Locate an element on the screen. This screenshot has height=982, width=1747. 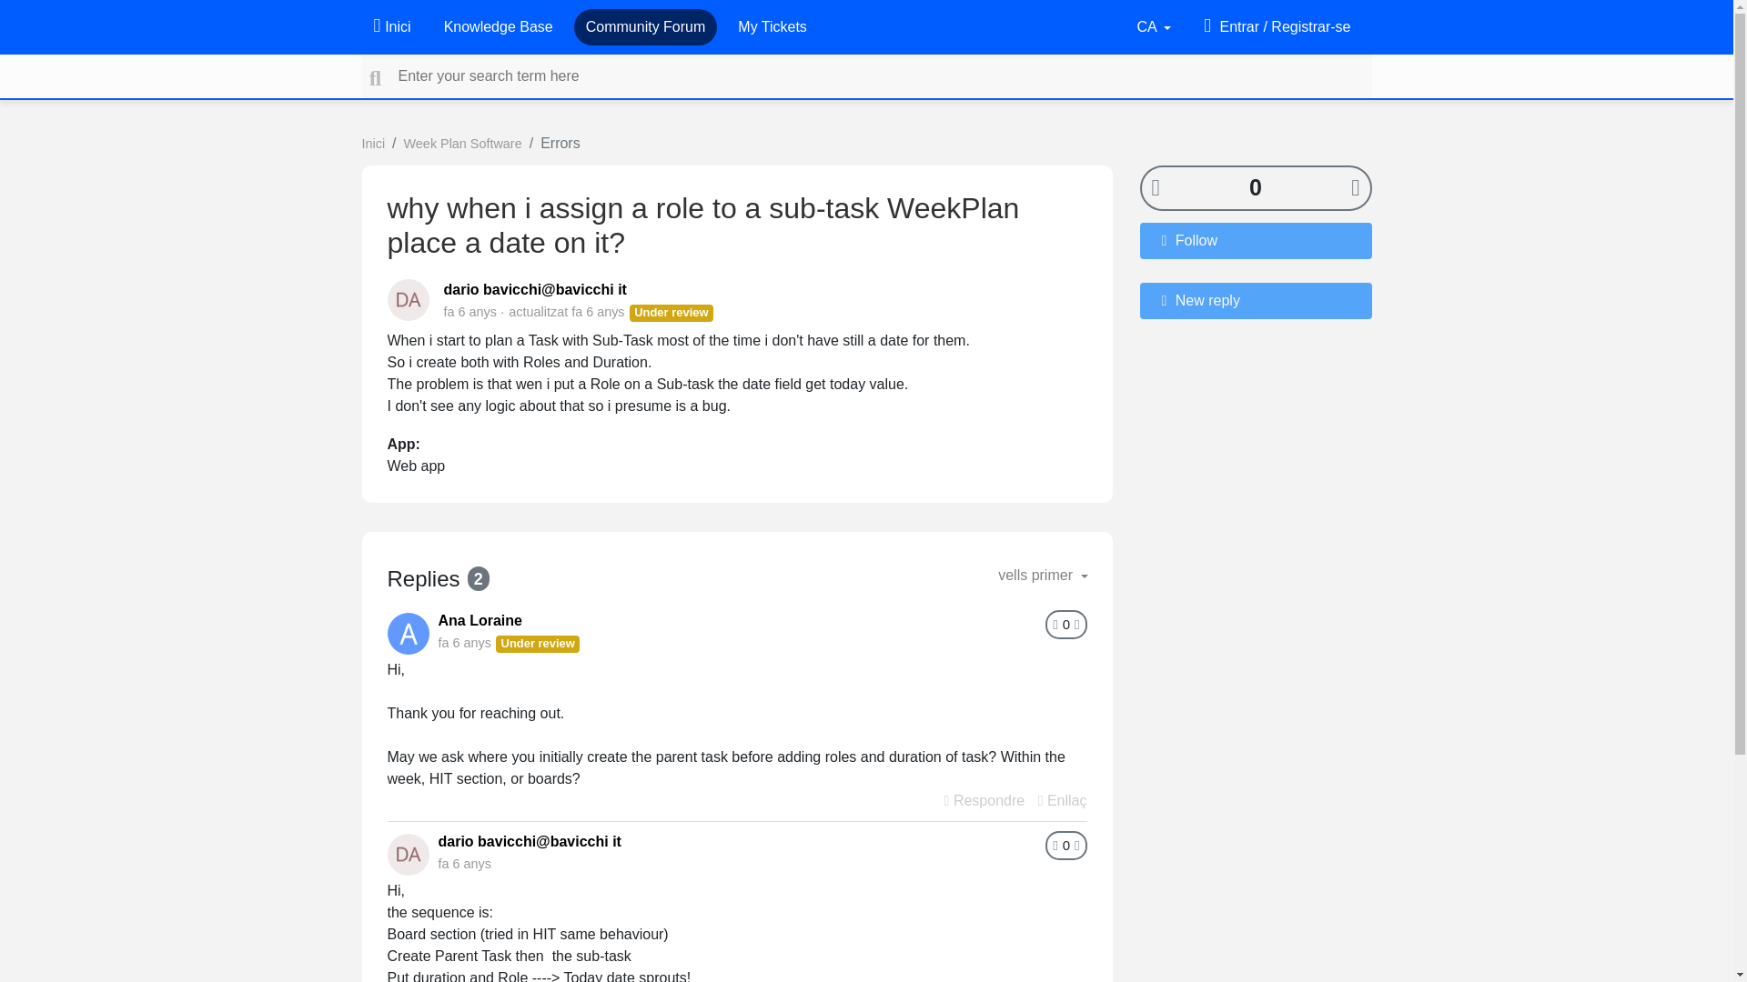
Inici is located at coordinates (391, 26).